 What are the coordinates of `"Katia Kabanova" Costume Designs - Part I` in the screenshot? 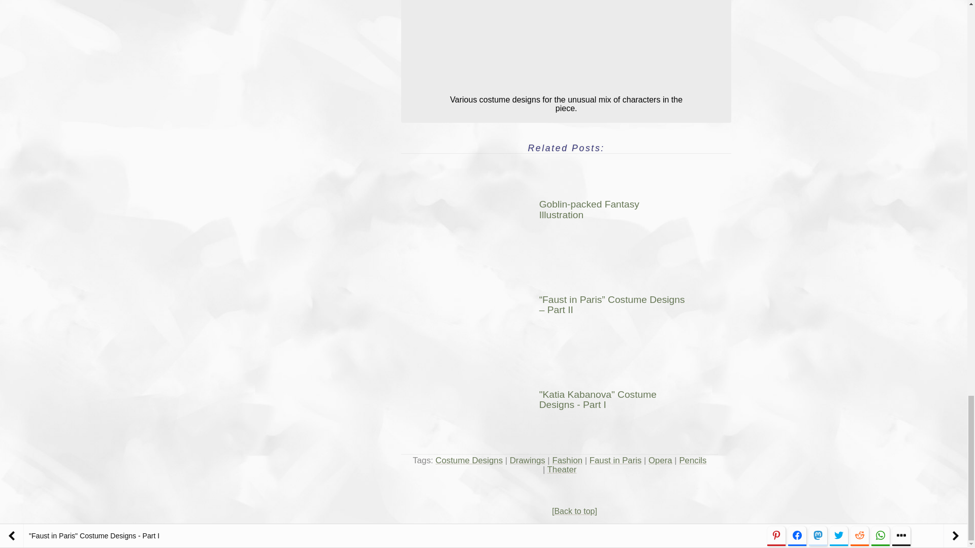 It's located at (493, 395).